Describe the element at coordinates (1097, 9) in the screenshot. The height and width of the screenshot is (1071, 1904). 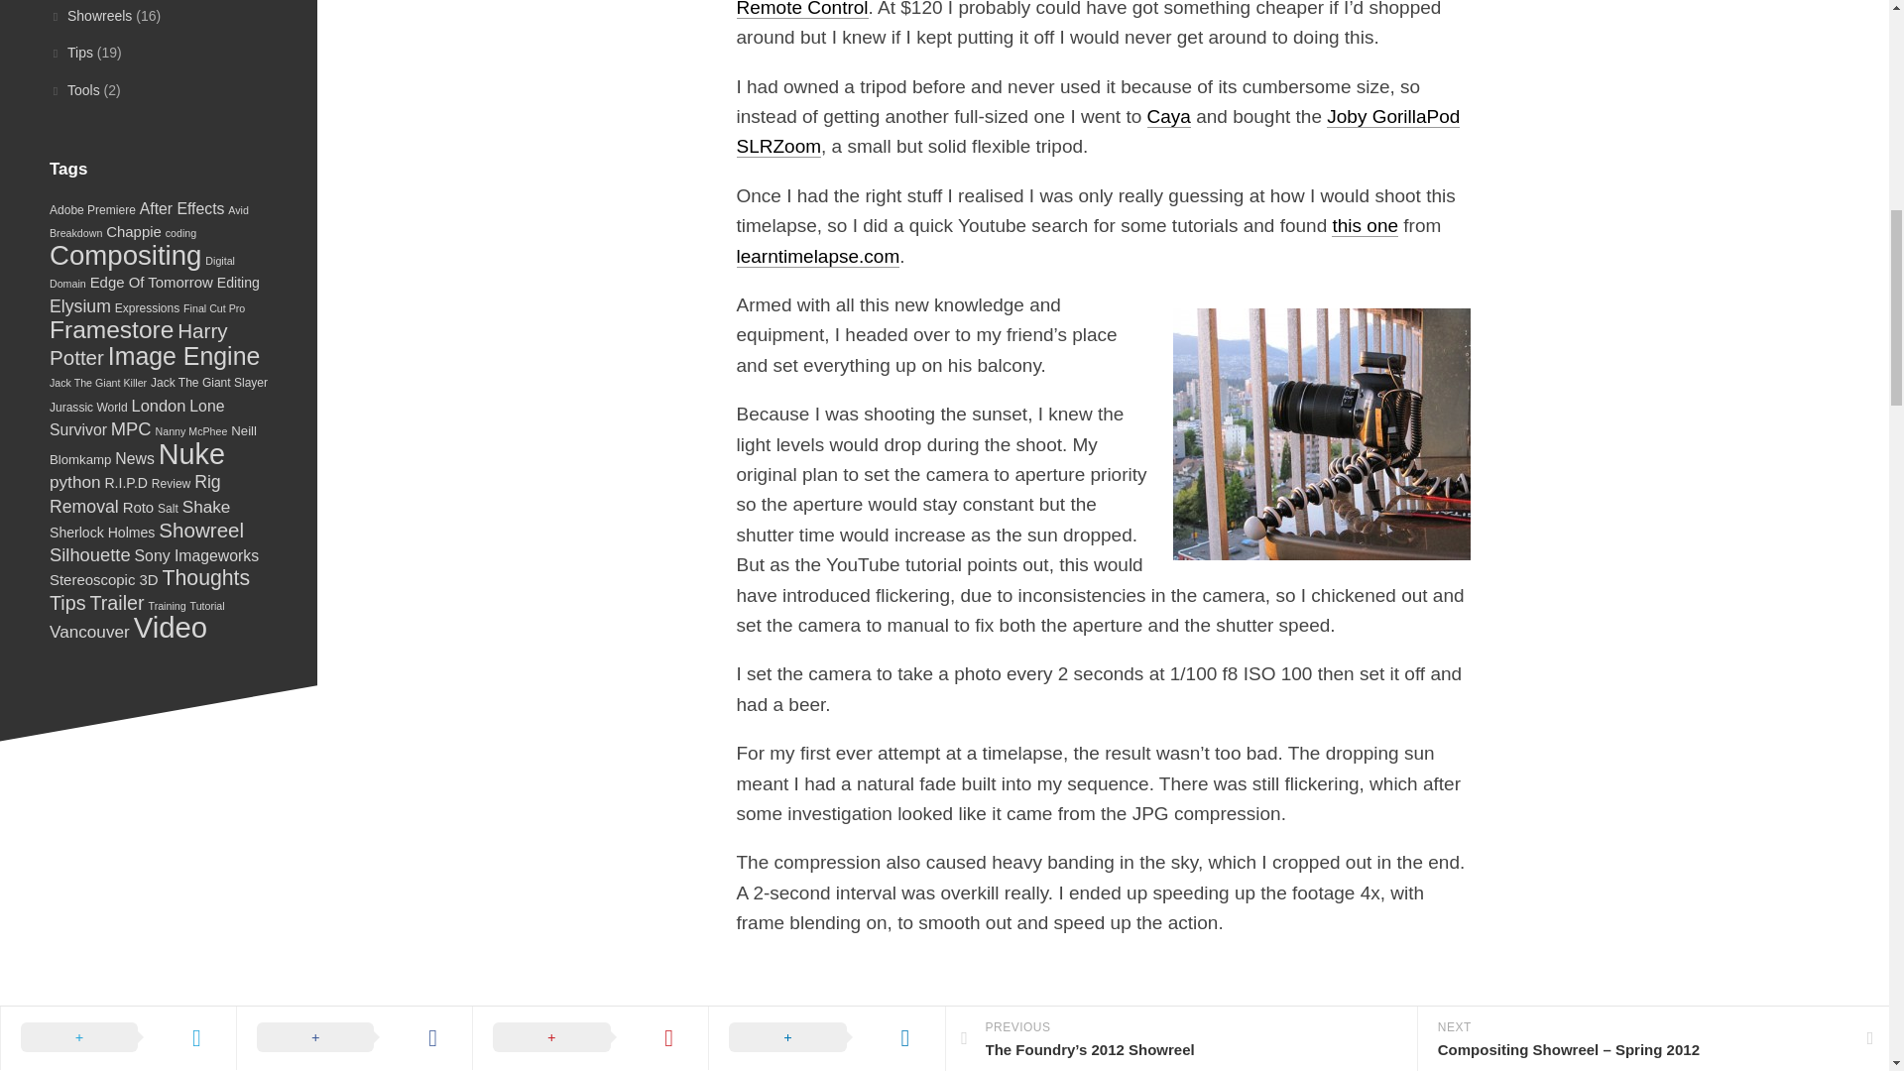
I see `Pixel Wireless Remote Control` at that location.